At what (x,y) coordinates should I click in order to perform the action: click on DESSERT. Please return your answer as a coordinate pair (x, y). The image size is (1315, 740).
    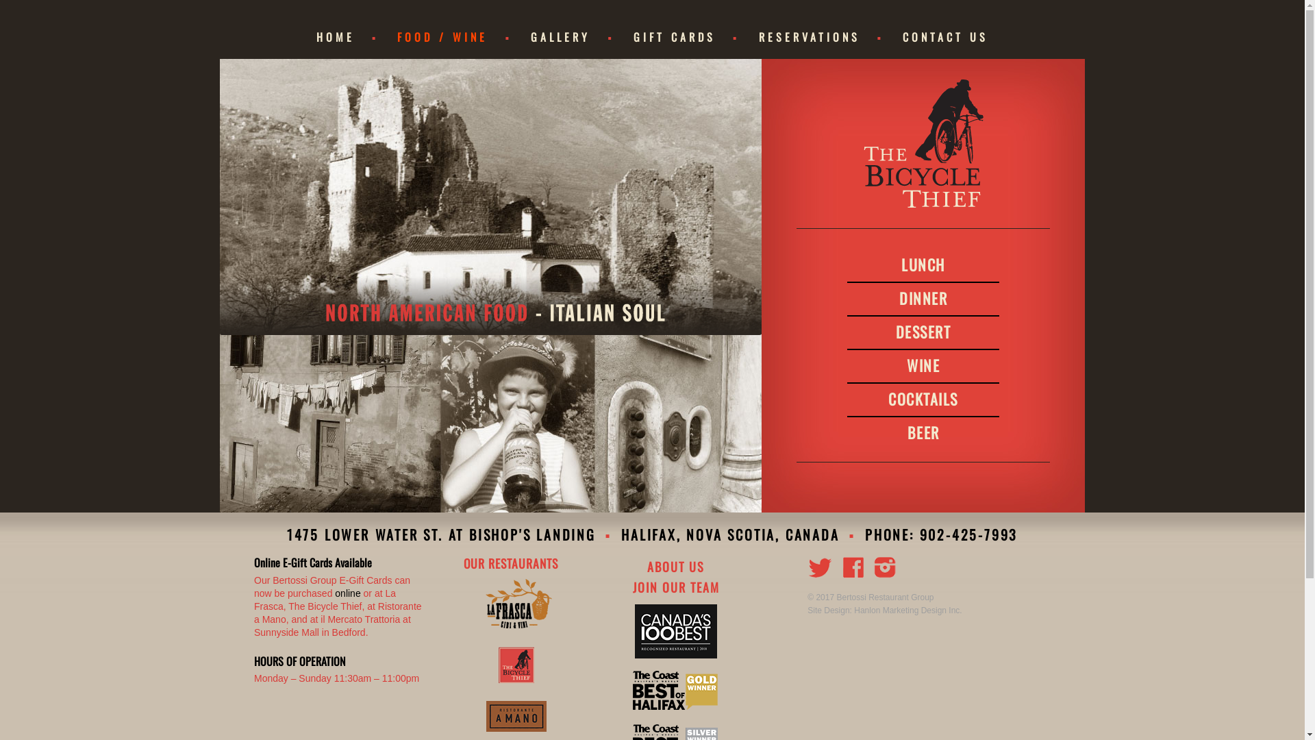
    Looking at the image, I should click on (923, 332).